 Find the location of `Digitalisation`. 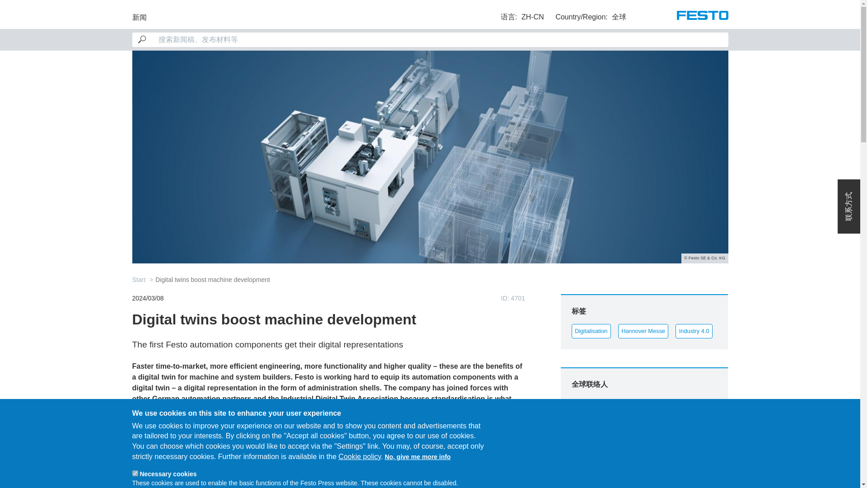

Digitalisation is located at coordinates (591, 330).